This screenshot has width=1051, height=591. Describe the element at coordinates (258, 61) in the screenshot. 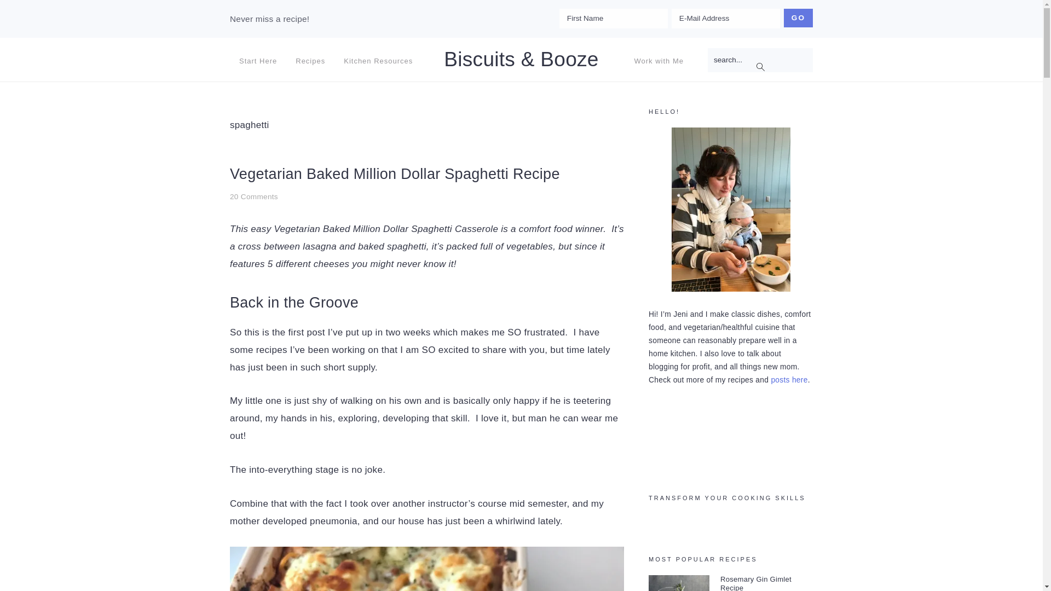

I see `Start Here` at that location.